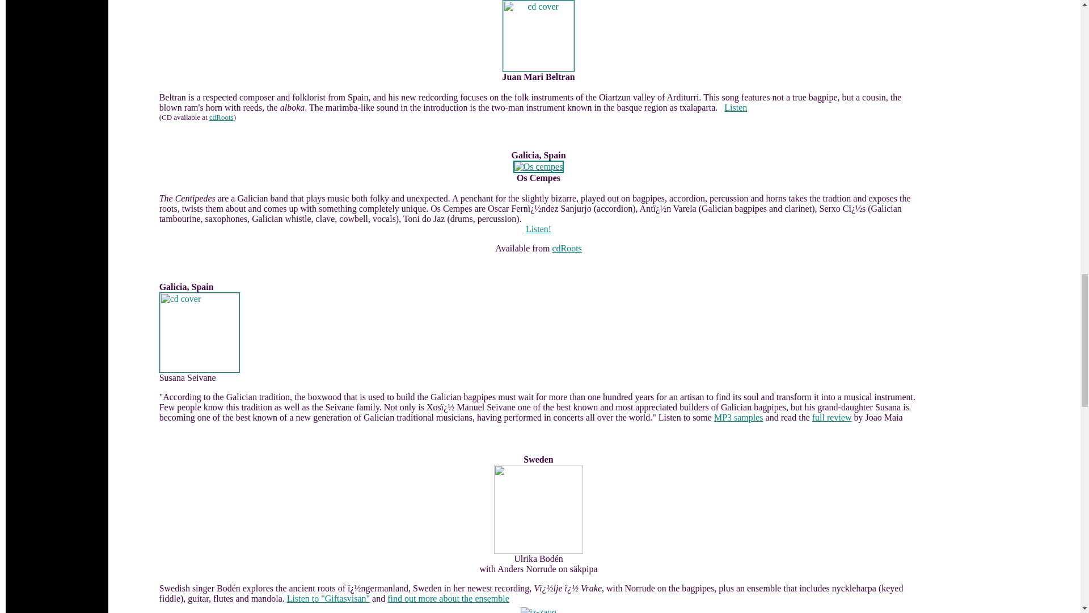 The width and height of the screenshot is (1089, 613). Describe the element at coordinates (831, 417) in the screenshot. I see `full review` at that location.